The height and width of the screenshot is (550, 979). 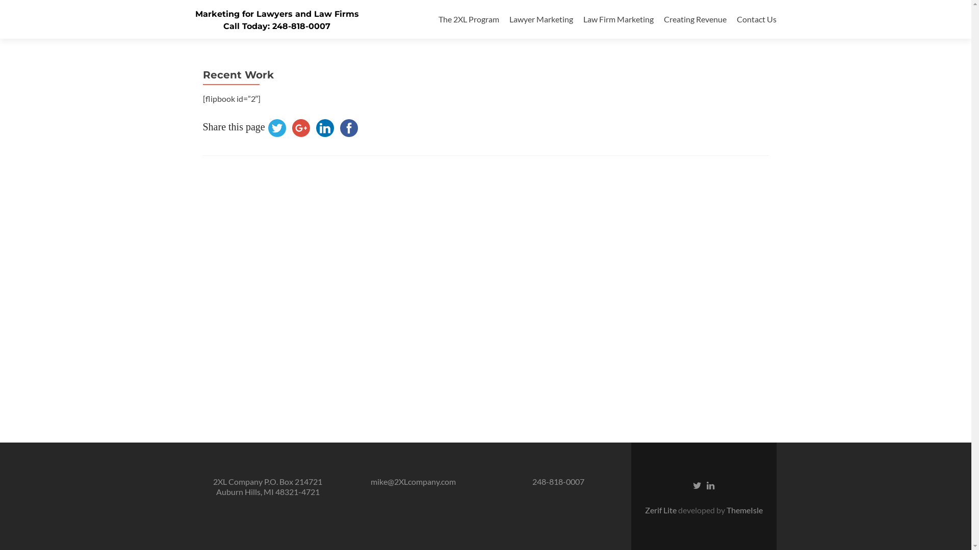 I want to click on Law Firm Marketing, so click(x=619, y=19).